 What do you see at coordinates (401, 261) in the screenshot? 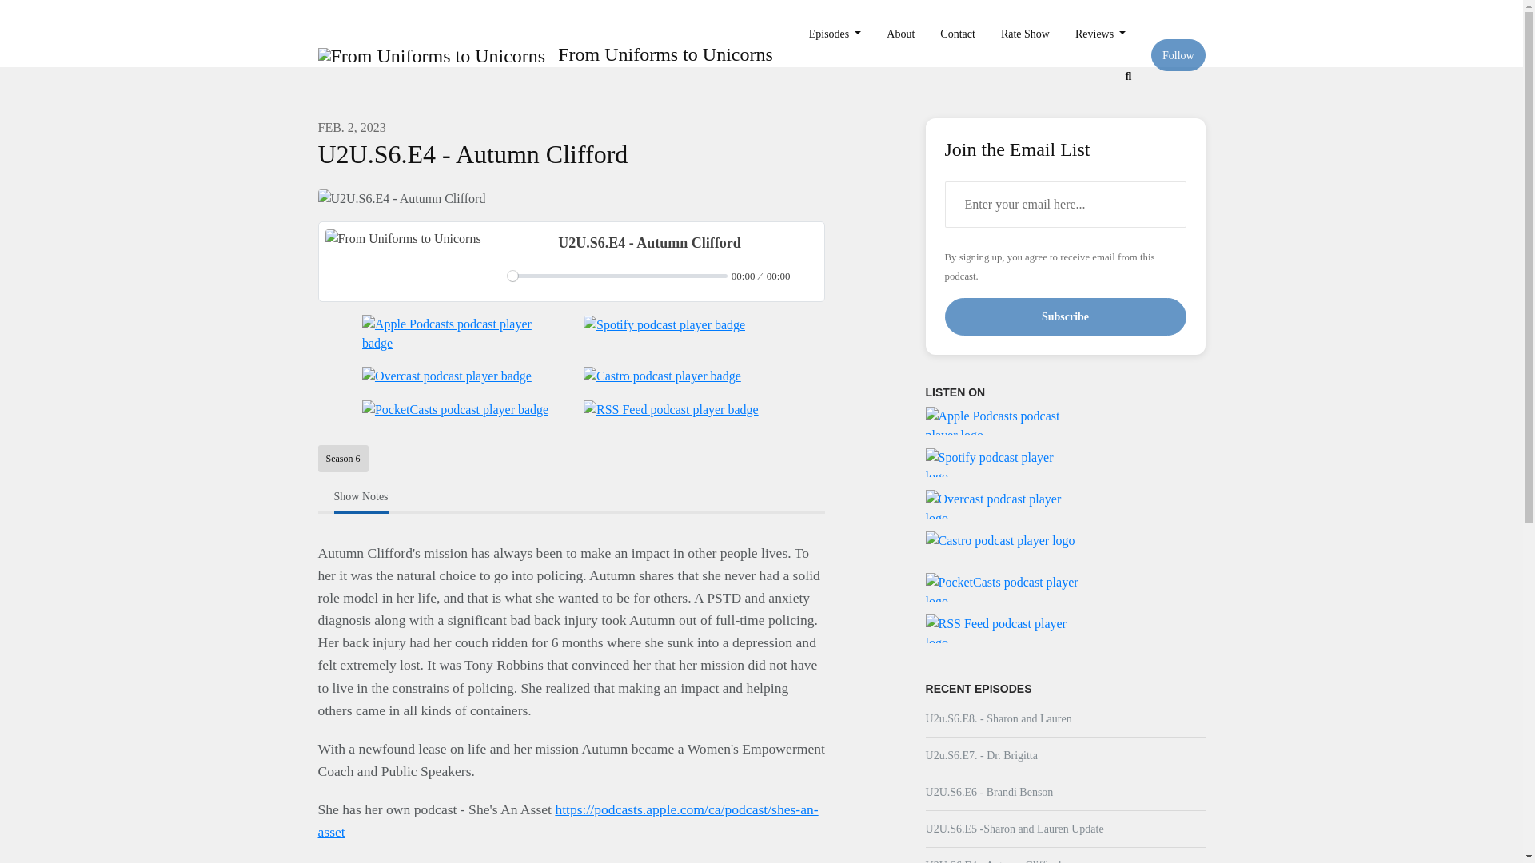
I see `From Uniforms to Unicorns` at bounding box center [401, 261].